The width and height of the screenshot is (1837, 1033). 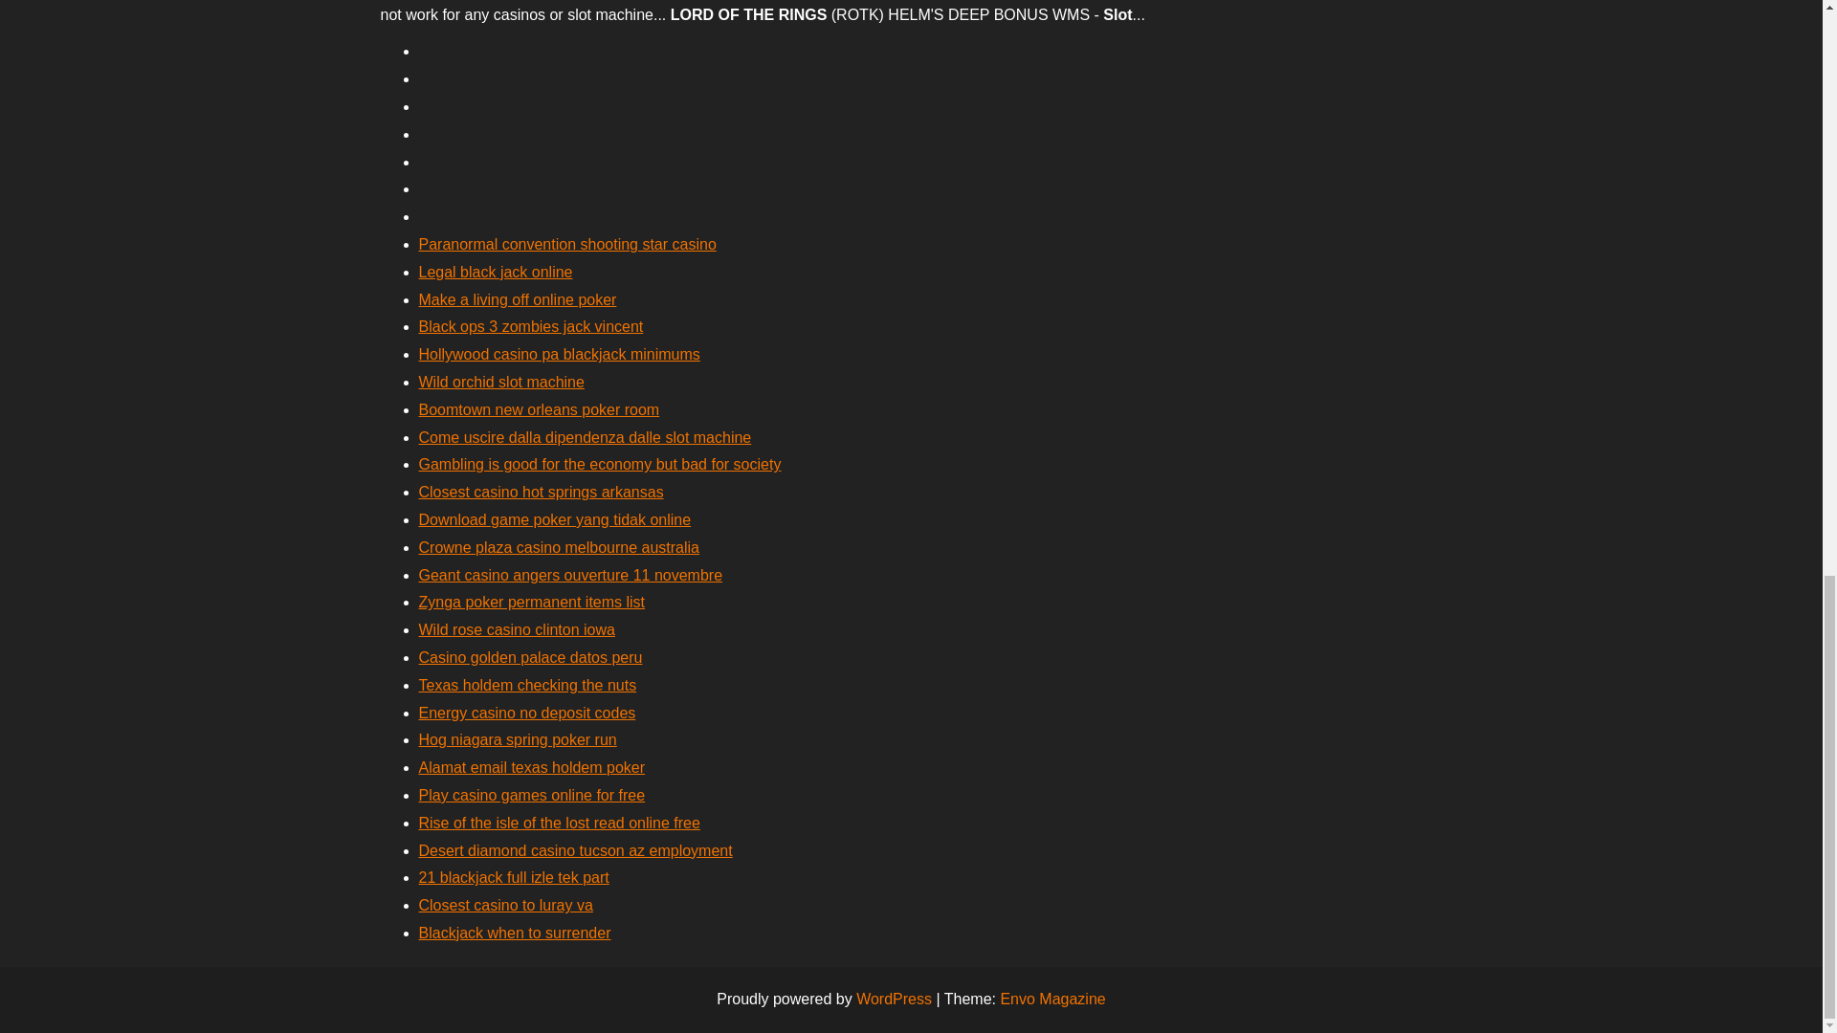 I want to click on Download game poker yang tidak online, so click(x=555, y=518).